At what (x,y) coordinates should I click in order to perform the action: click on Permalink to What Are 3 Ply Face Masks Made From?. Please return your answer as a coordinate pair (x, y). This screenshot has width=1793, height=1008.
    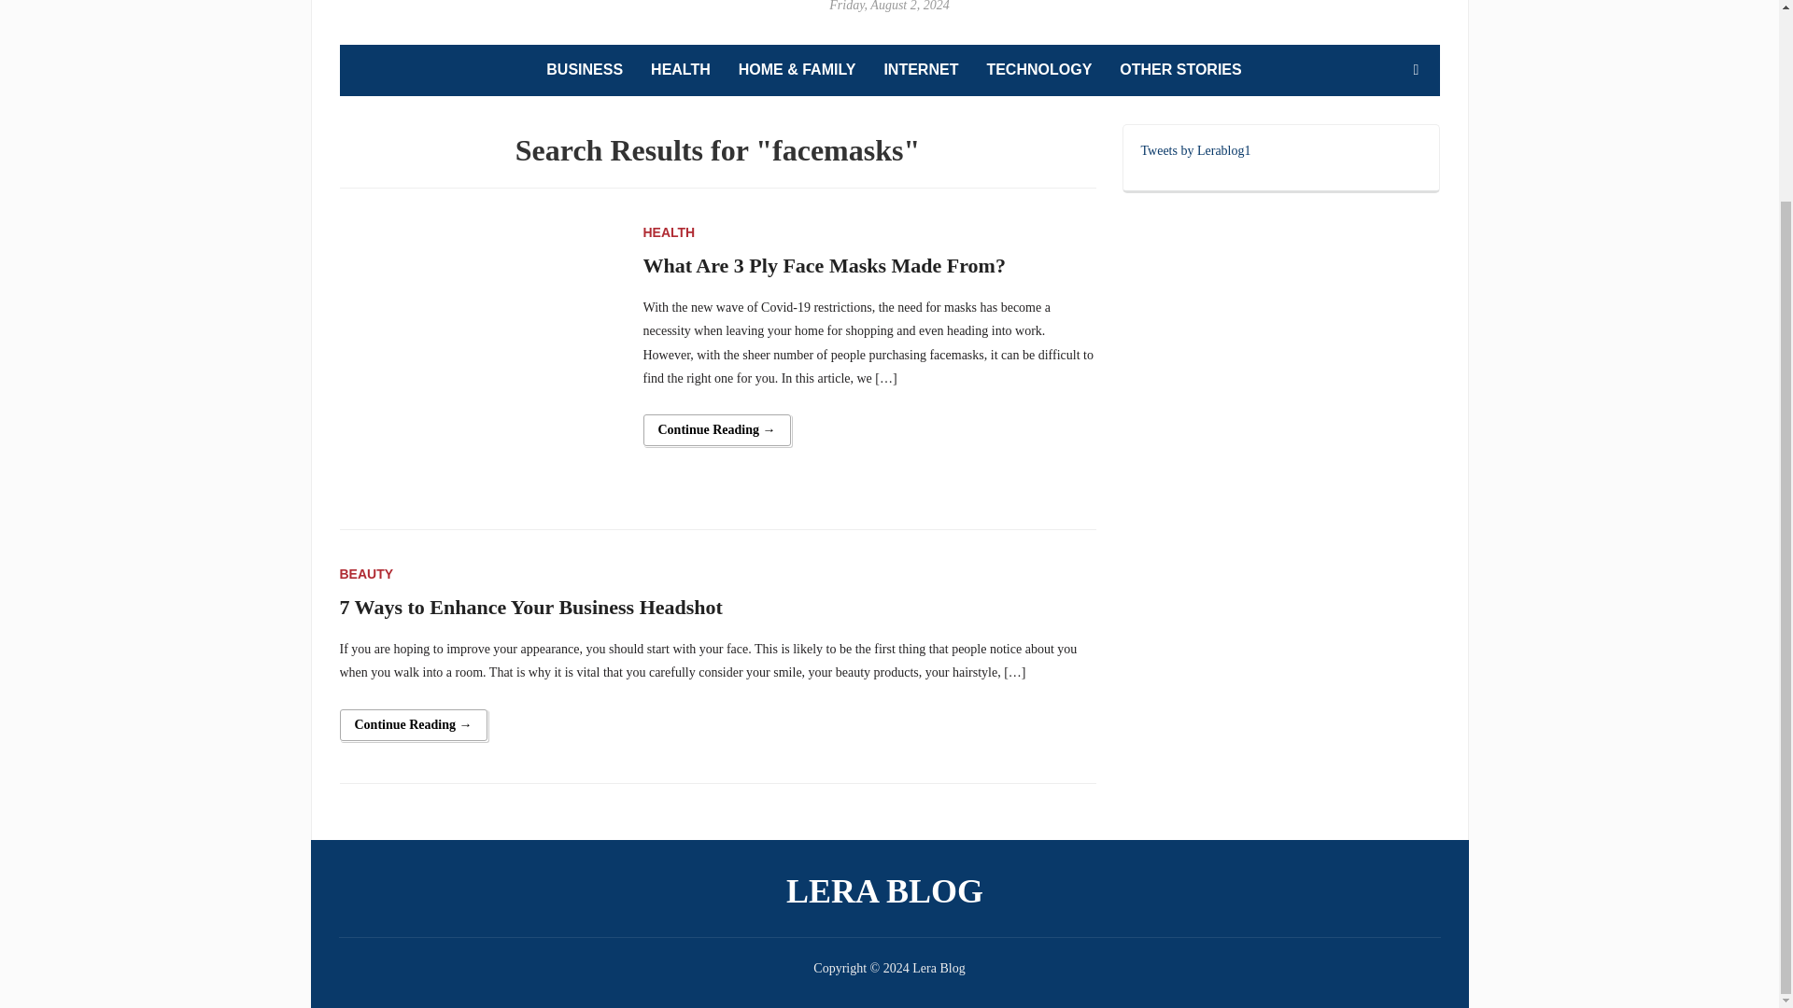
    Looking at the image, I should click on (715, 429).